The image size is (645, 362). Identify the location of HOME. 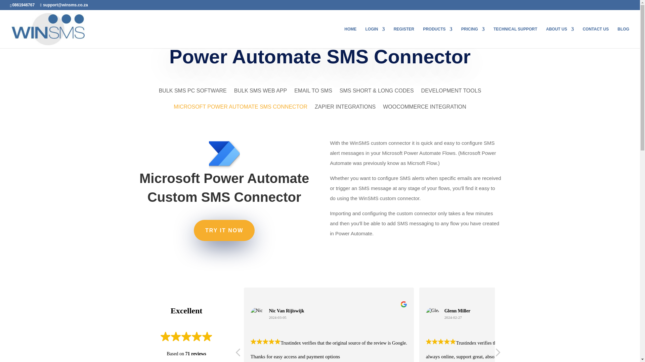
(350, 37).